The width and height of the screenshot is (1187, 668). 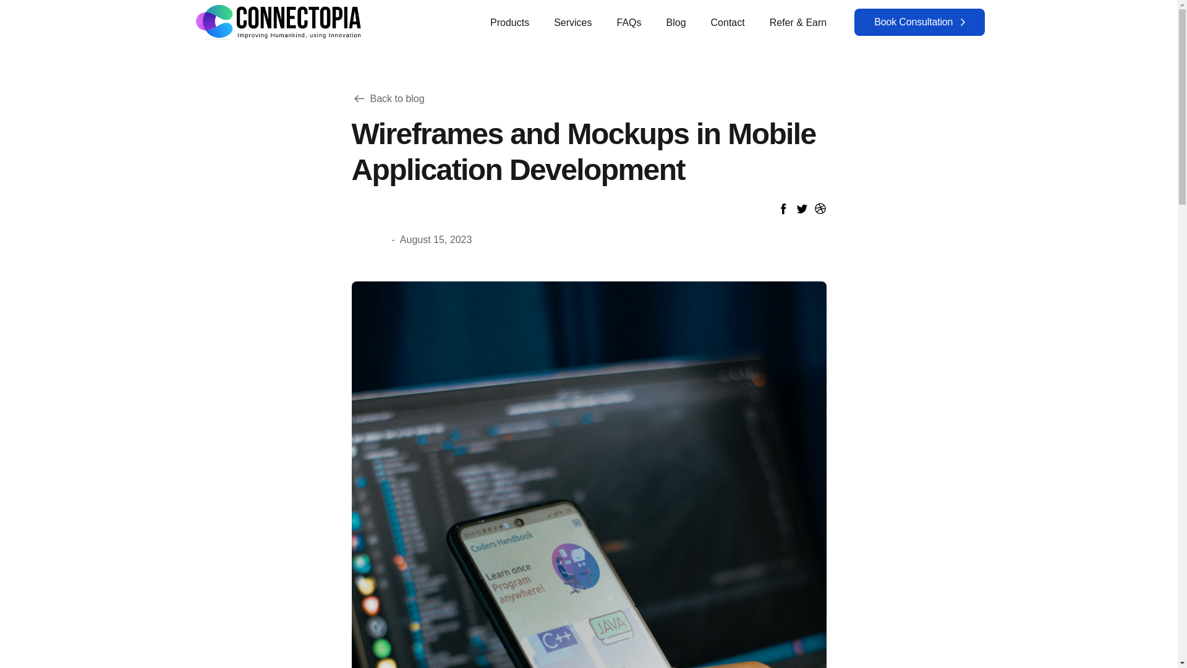 What do you see at coordinates (572, 23) in the screenshot?
I see `Services` at bounding box center [572, 23].